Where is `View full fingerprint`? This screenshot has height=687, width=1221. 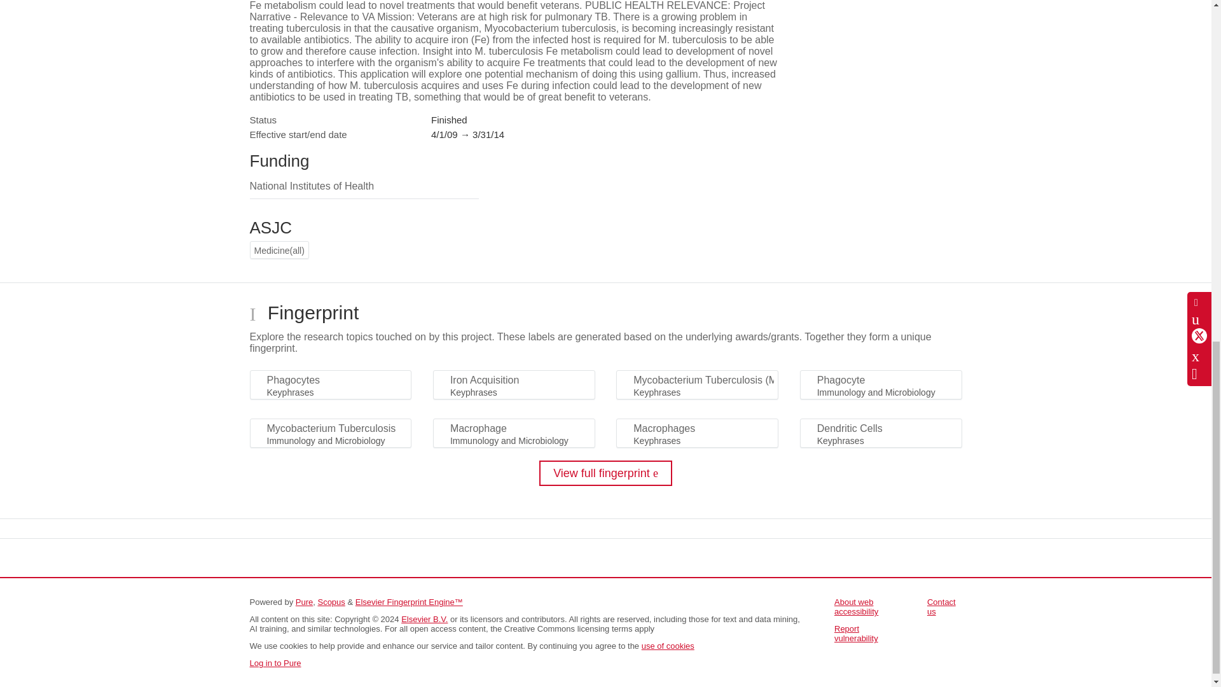
View full fingerprint is located at coordinates (605, 473).